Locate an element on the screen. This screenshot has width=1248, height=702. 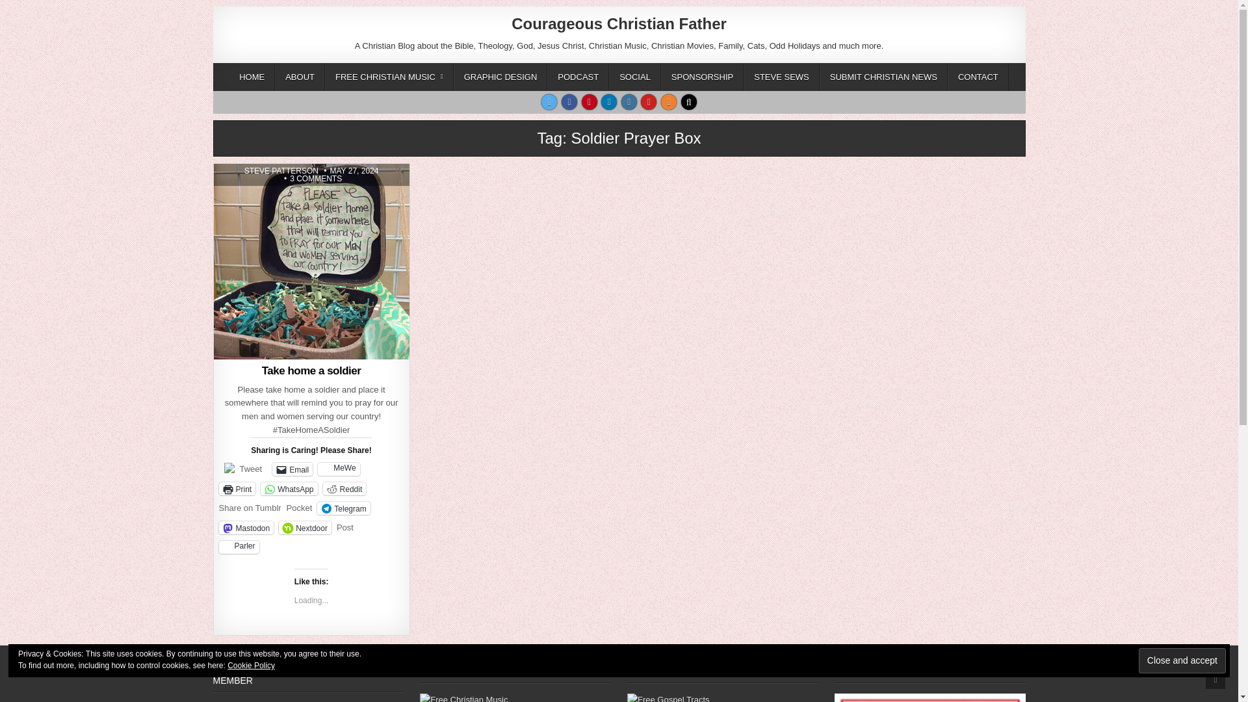
Instagram is located at coordinates (629, 101).